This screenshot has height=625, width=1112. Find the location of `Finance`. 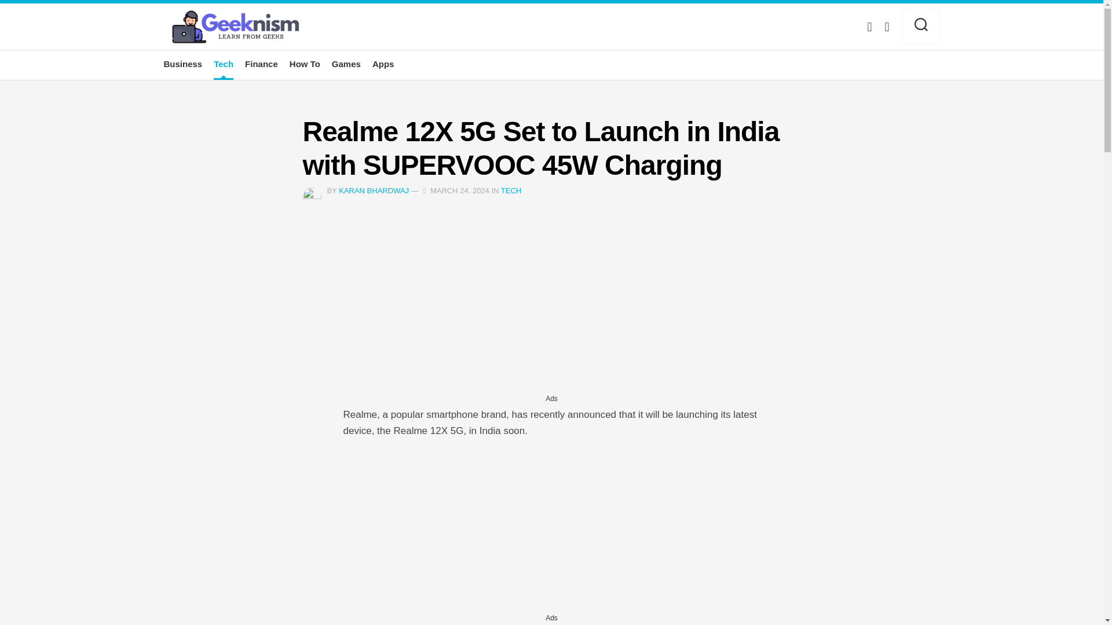

Finance is located at coordinates (261, 64).